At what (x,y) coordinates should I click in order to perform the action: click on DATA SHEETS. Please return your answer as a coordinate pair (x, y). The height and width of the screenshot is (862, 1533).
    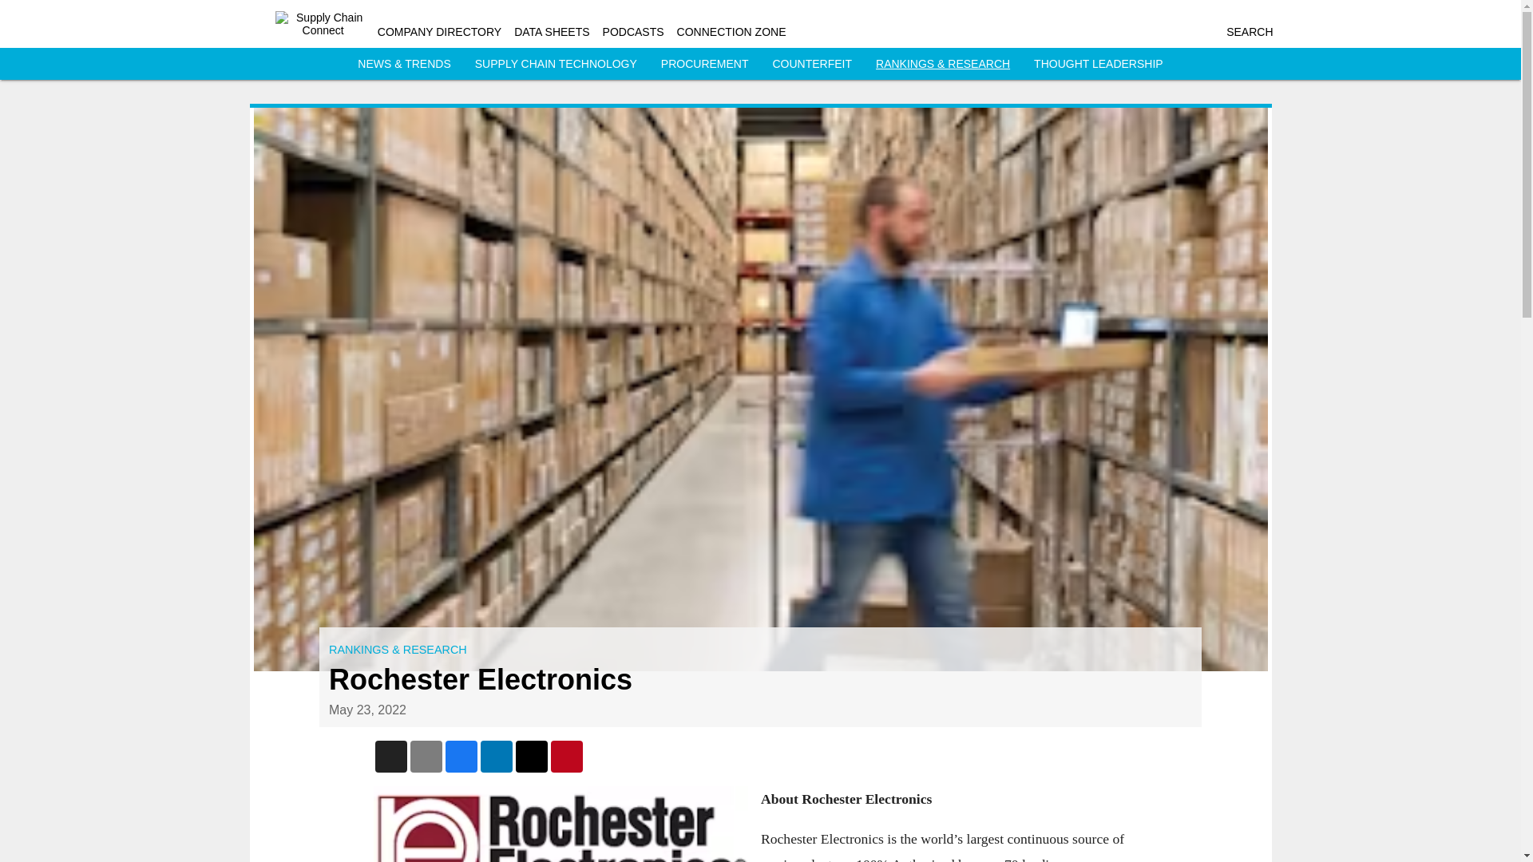
    Looking at the image, I should click on (551, 32).